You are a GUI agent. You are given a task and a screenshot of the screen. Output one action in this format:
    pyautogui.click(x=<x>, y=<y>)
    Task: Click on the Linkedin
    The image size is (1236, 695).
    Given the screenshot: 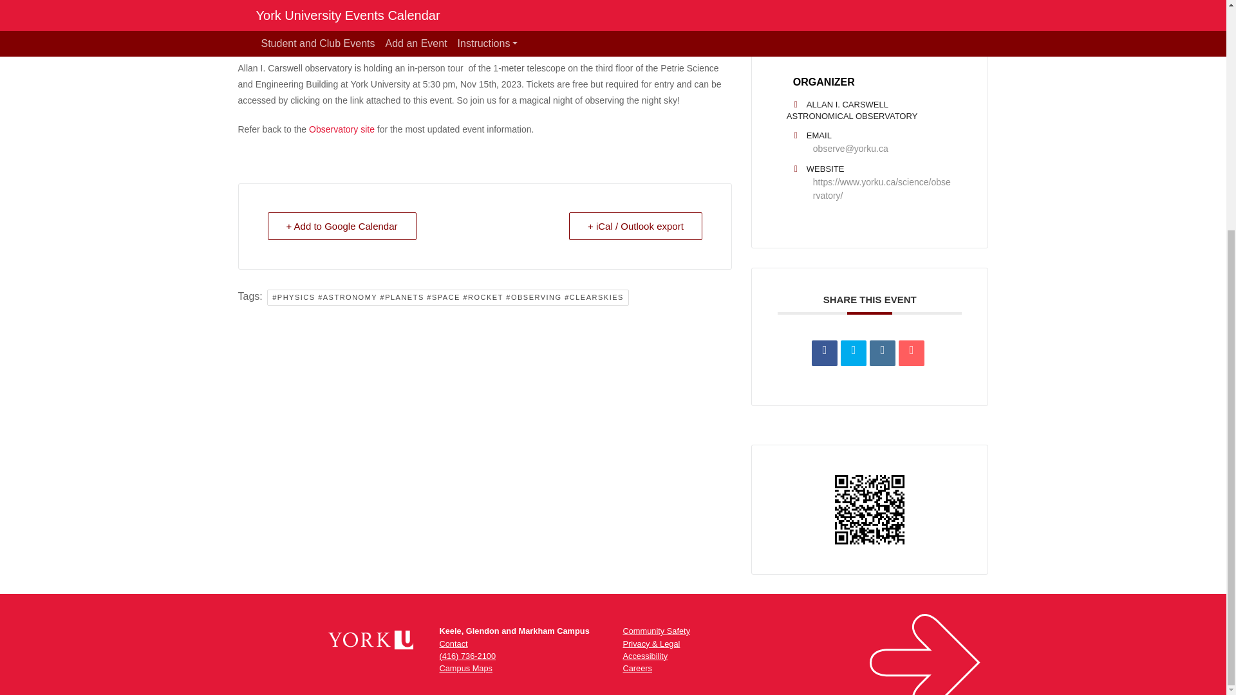 What is the action you would take?
    pyautogui.click(x=882, y=353)
    